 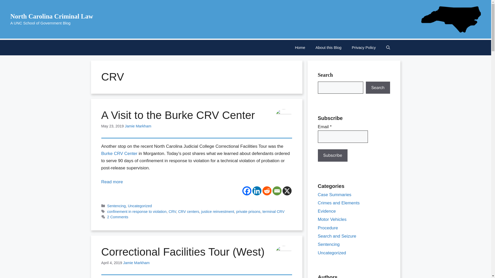 I want to click on Home, so click(x=300, y=47).